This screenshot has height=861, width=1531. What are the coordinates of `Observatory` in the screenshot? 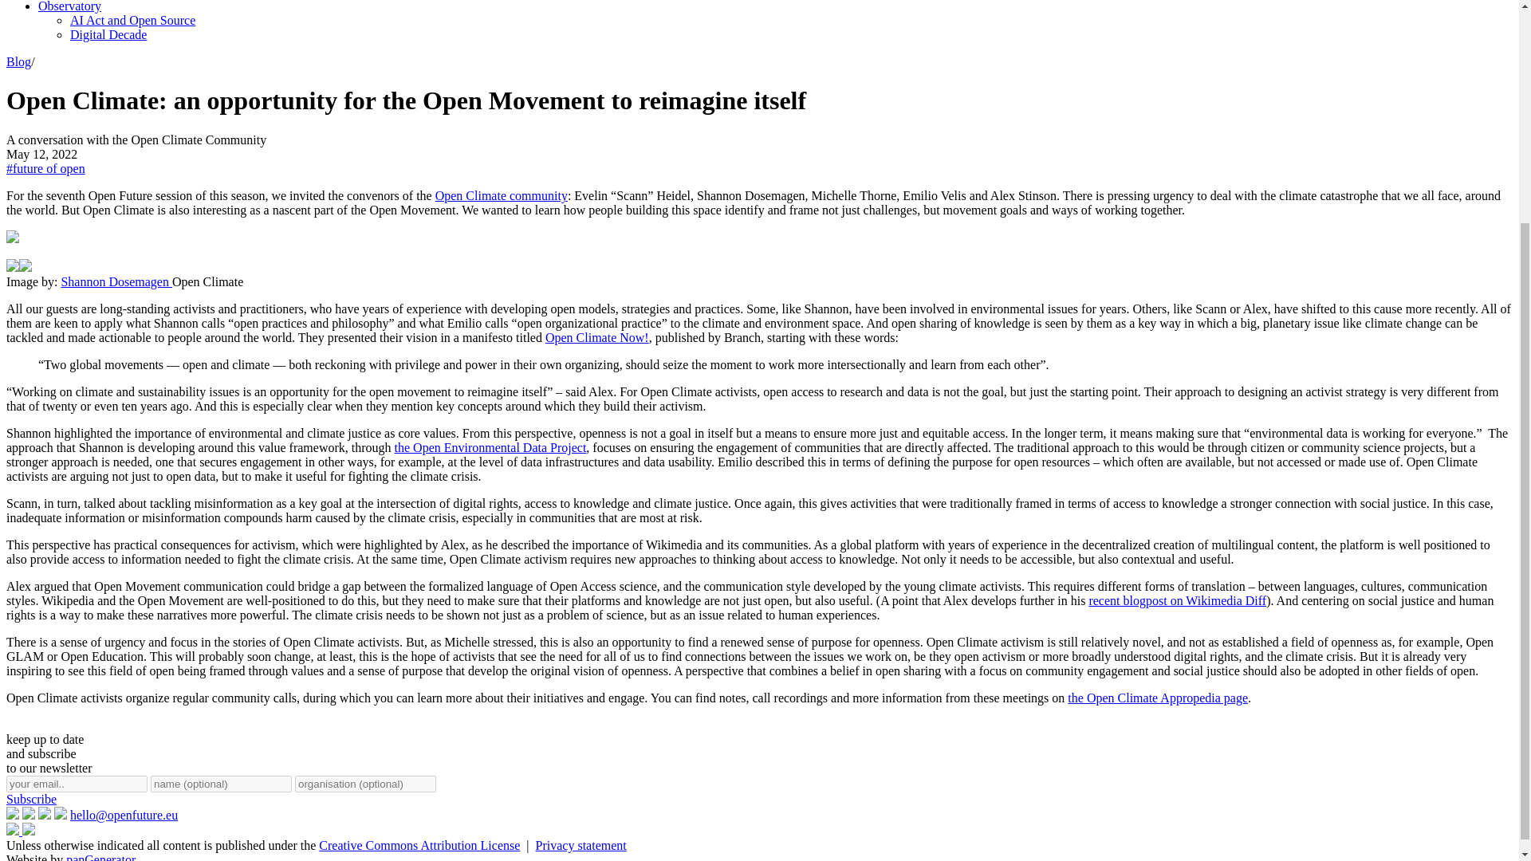 It's located at (69, 6).